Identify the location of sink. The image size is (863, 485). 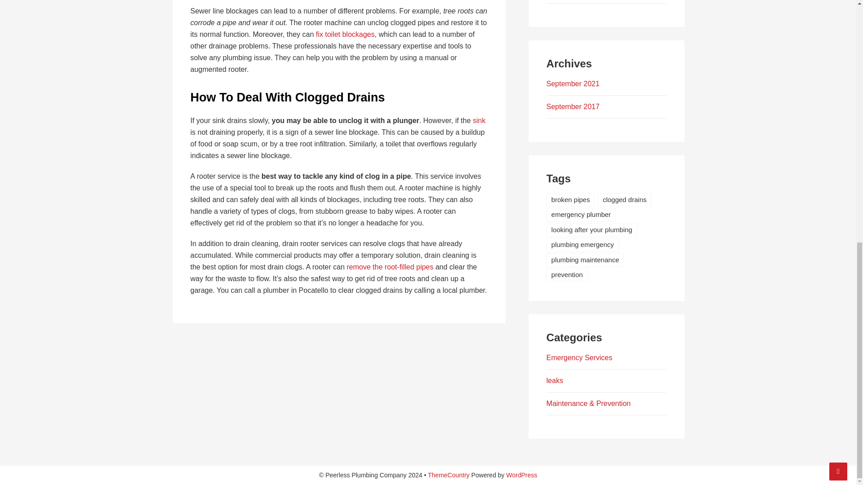
(479, 120).